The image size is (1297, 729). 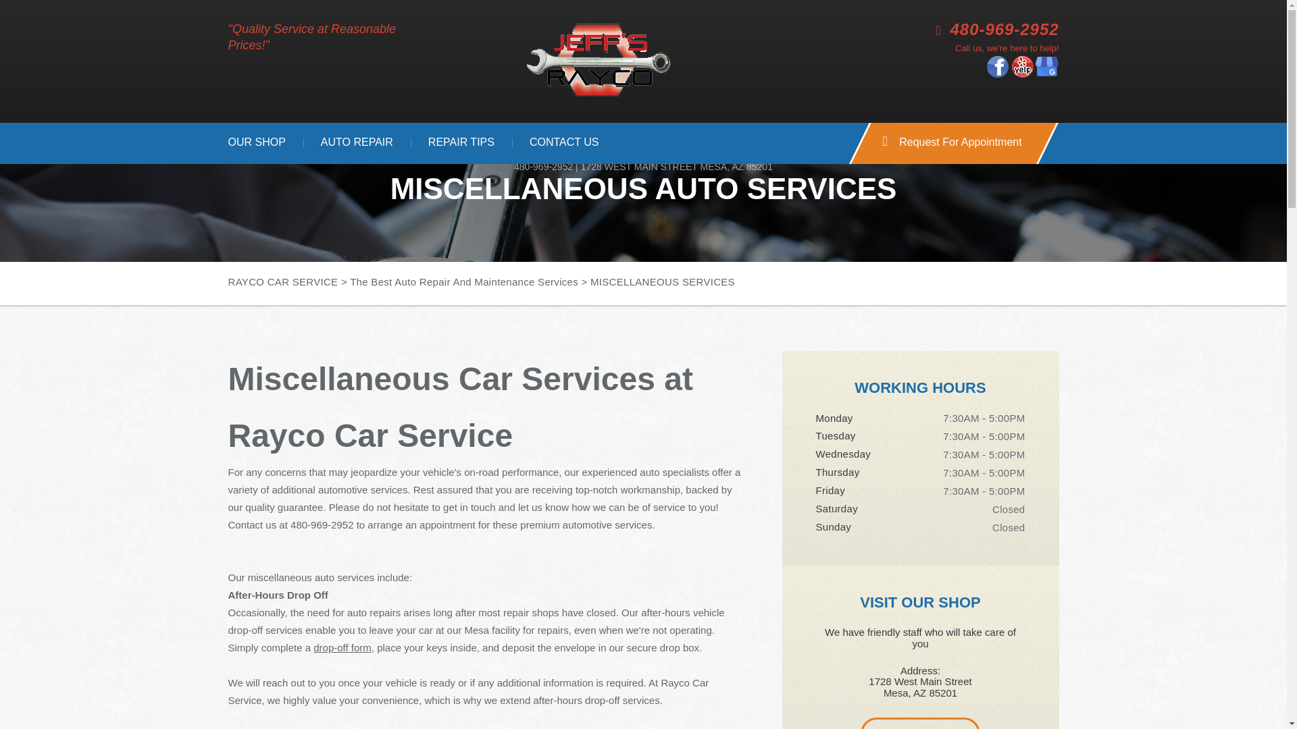 What do you see at coordinates (464, 281) in the screenshot?
I see `The Best Auto Repair And Maintenance Services` at bounding box center [464, 281].